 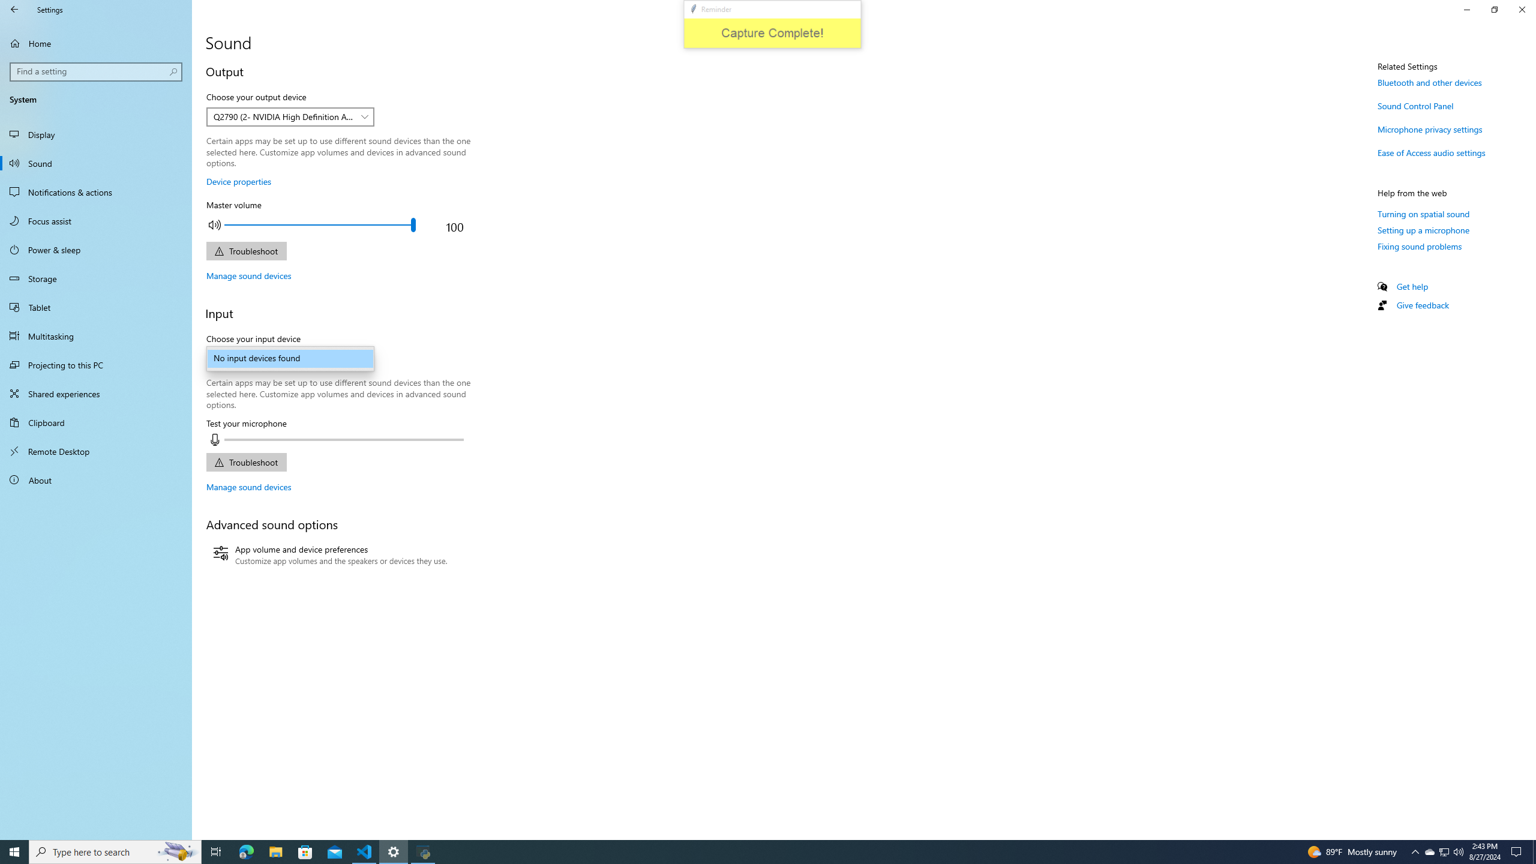 I want to click on Remote Desktop, so click(x=96, y=451).